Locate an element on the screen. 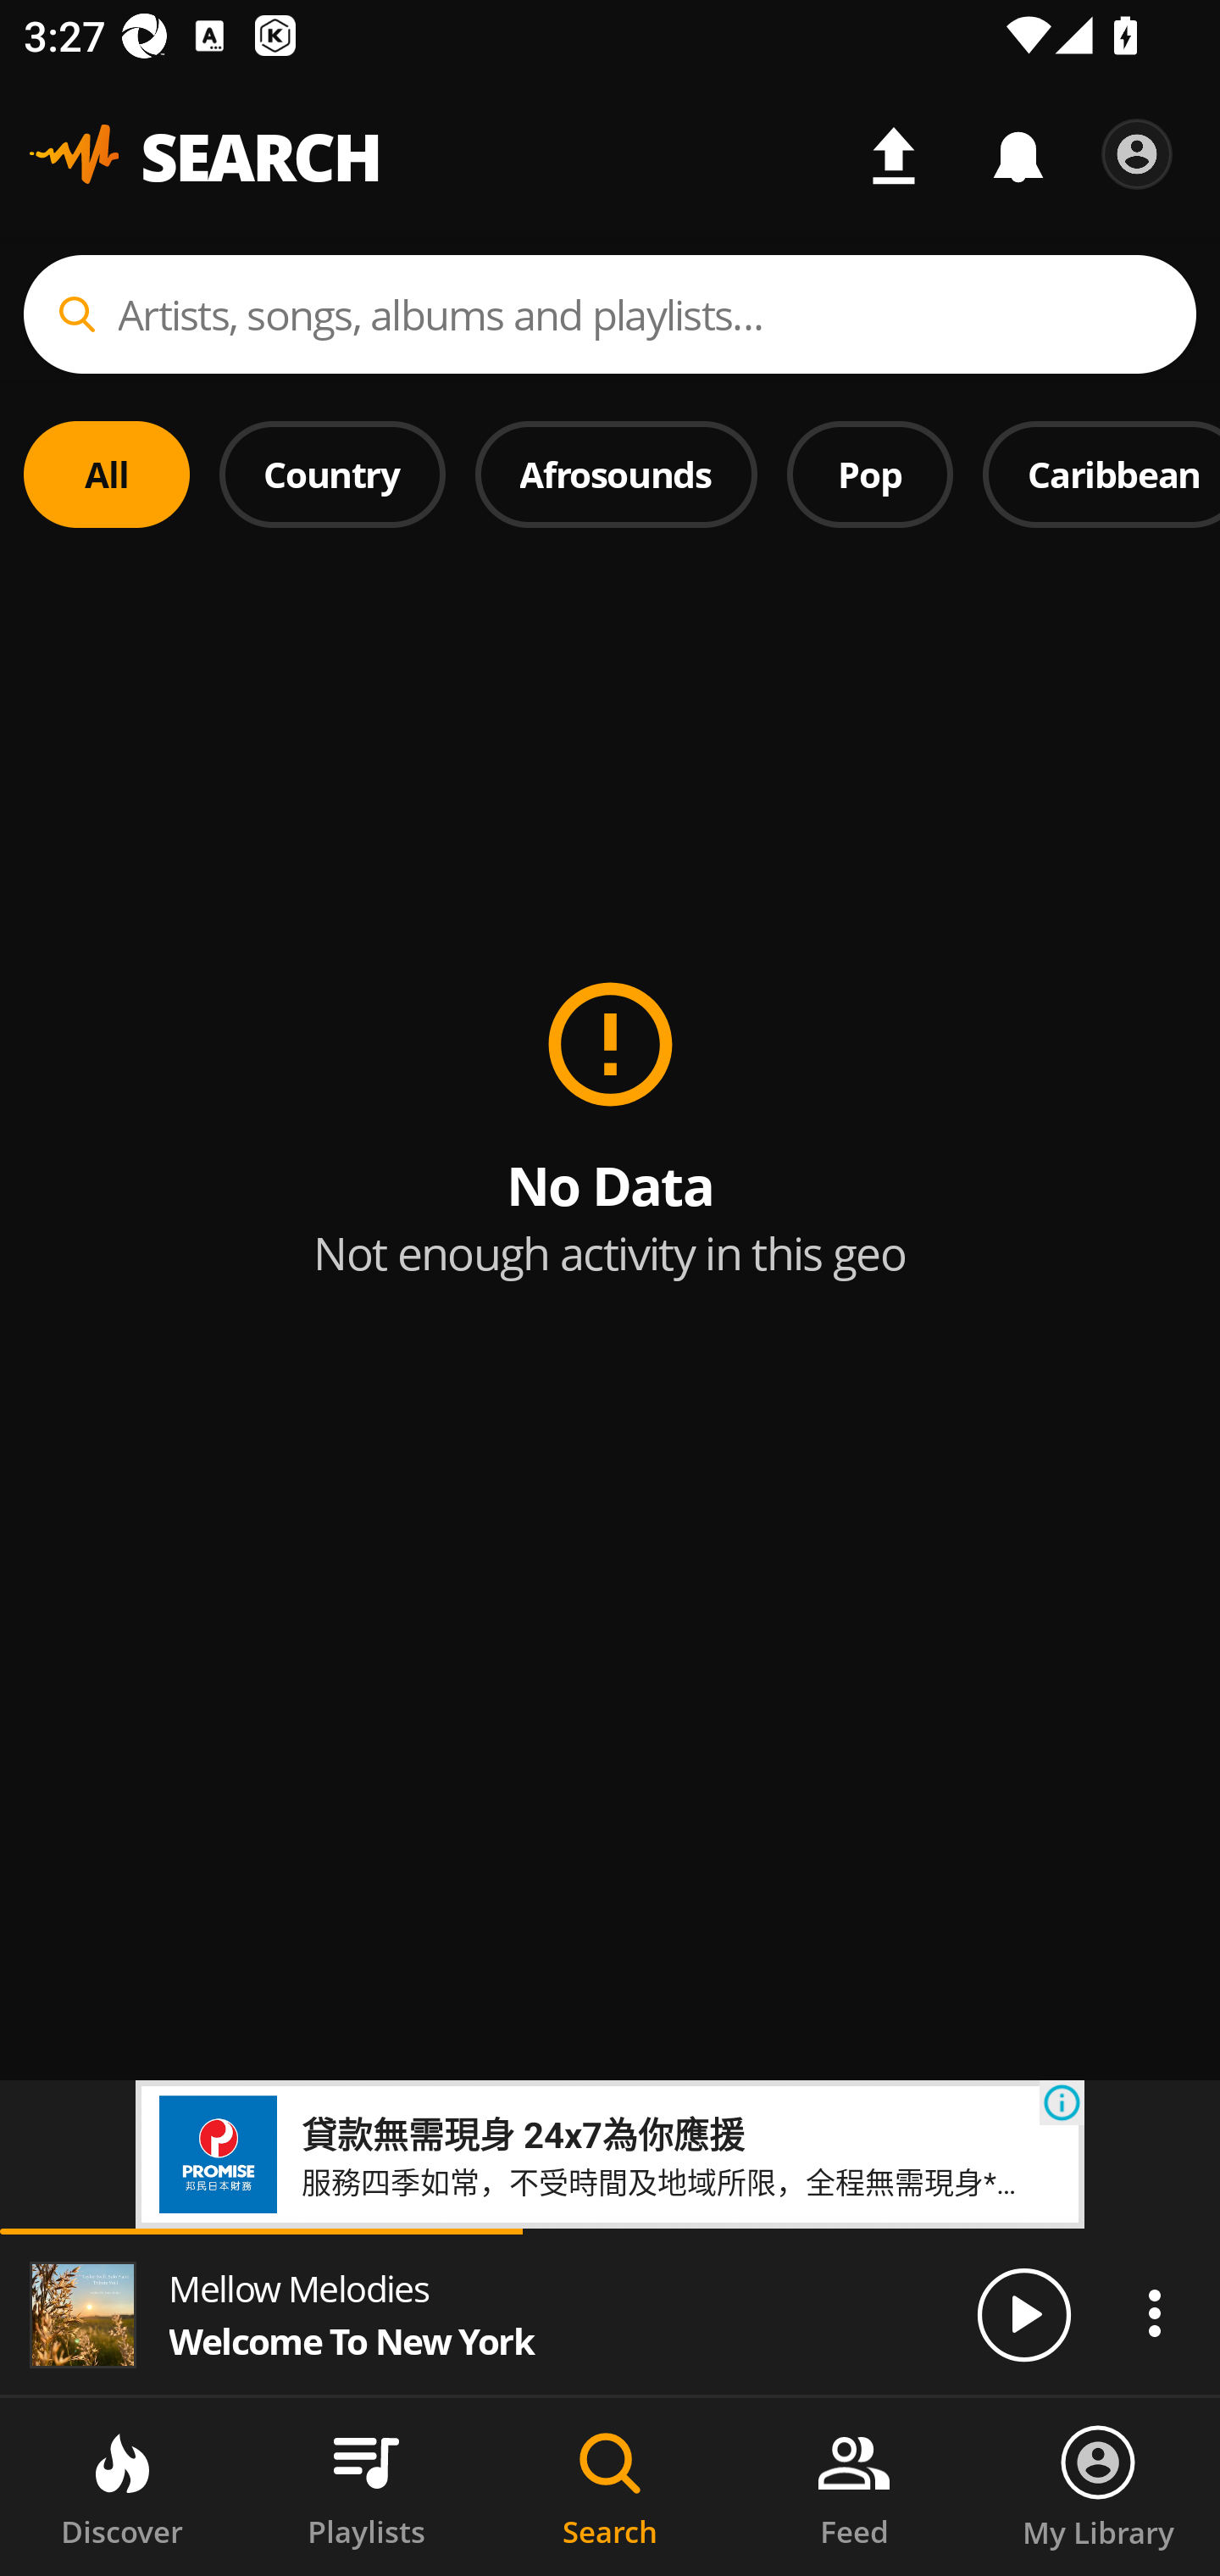 This screenshot has height=2576, width=1220. Artists, songs, albums and playlists… is located at coordinates (610, 314).